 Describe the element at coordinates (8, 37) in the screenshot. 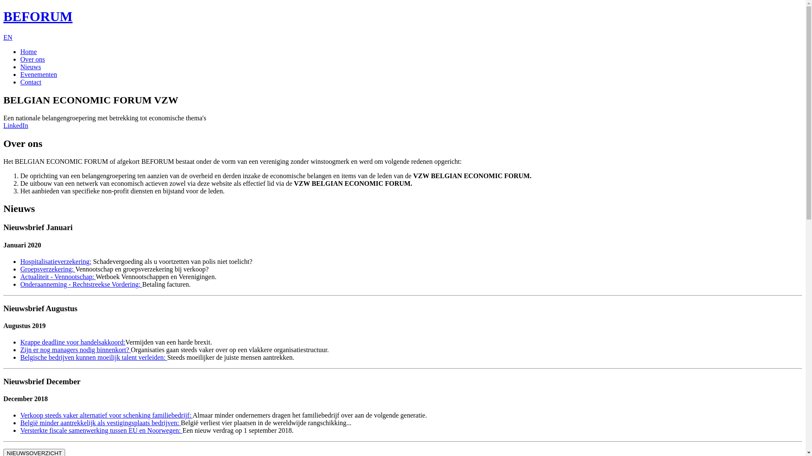

I see `EN` at that location.